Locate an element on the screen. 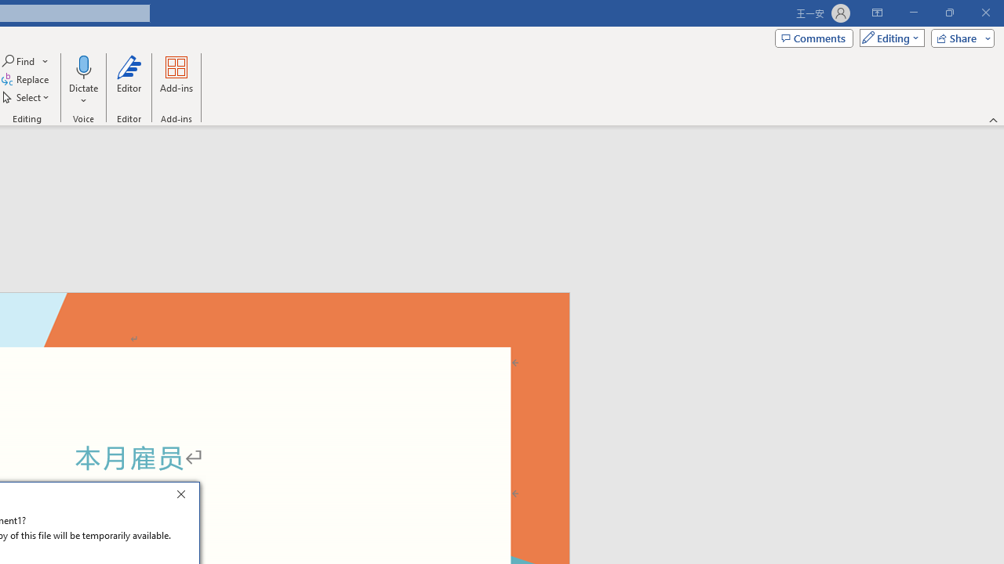  Minimize is located at coordinates (913, 13).